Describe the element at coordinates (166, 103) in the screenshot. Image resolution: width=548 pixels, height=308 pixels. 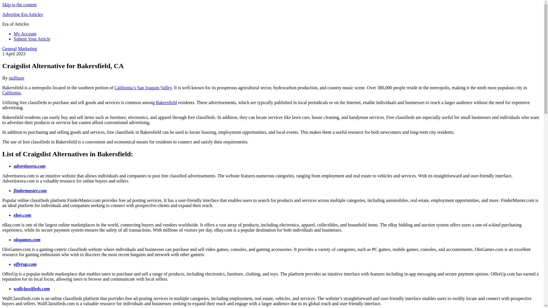
I see `Bakersfield` at that location.